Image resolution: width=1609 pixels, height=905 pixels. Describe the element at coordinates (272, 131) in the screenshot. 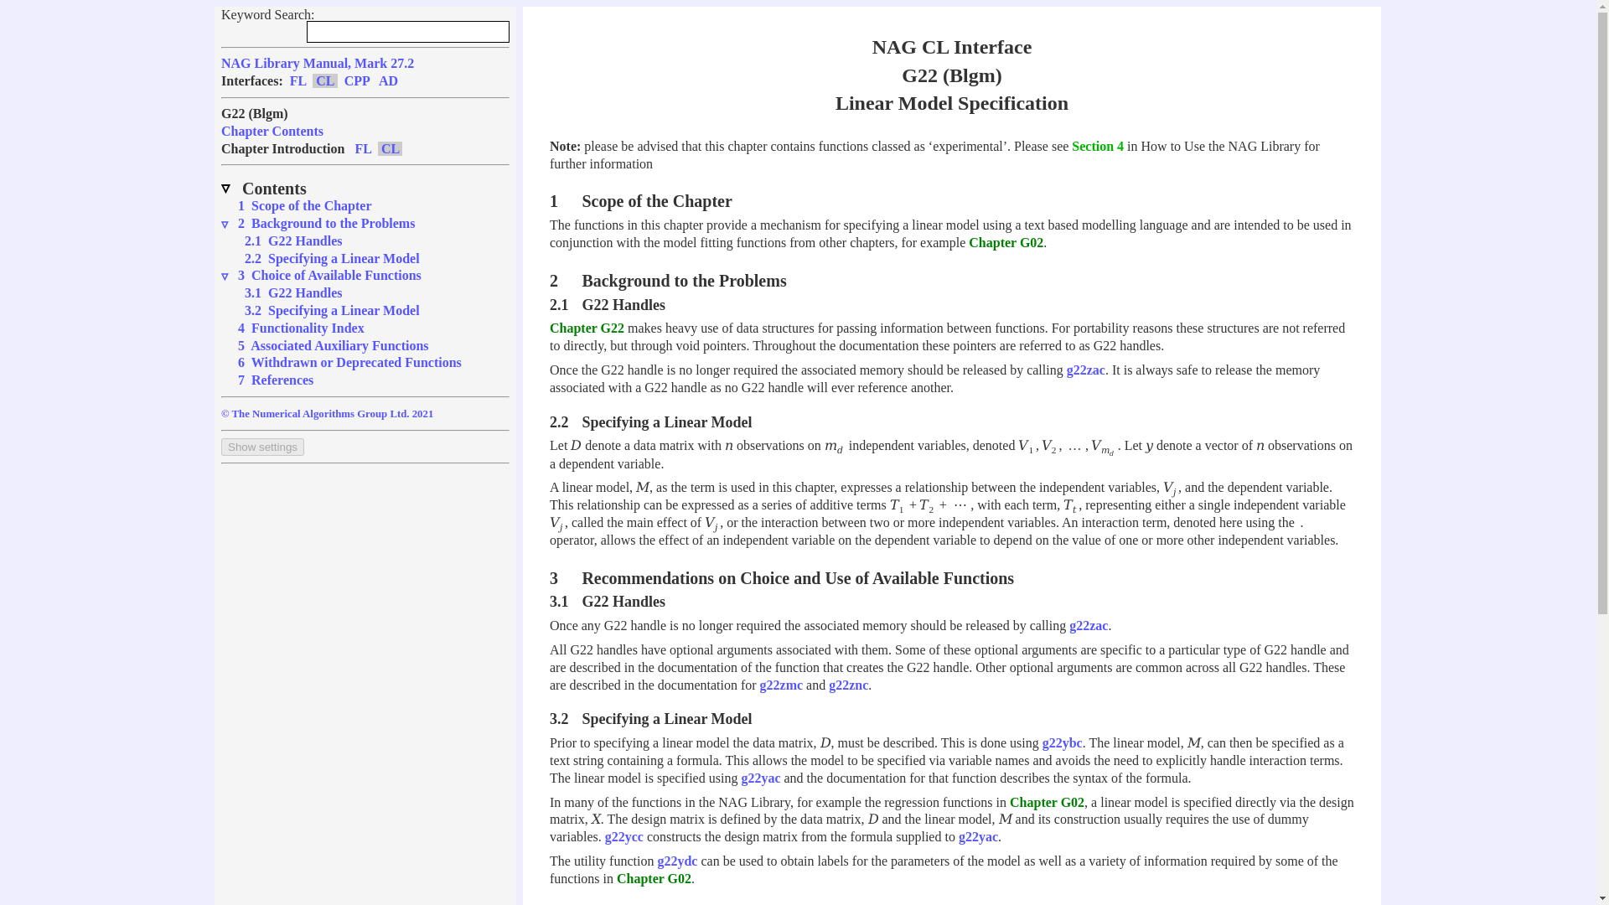

I see `Chapter Contents` at that location.